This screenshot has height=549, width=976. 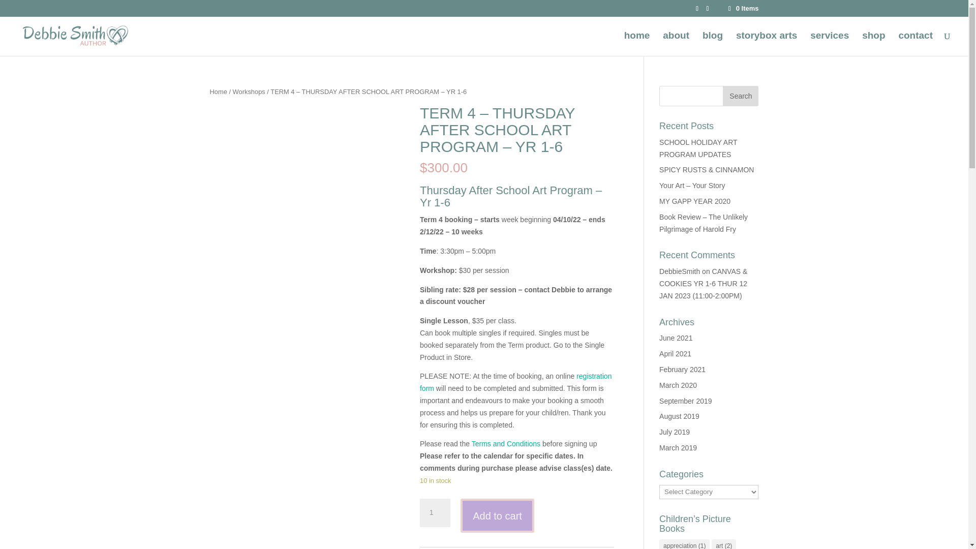 I want to click on services, so click(x=830, y=44).